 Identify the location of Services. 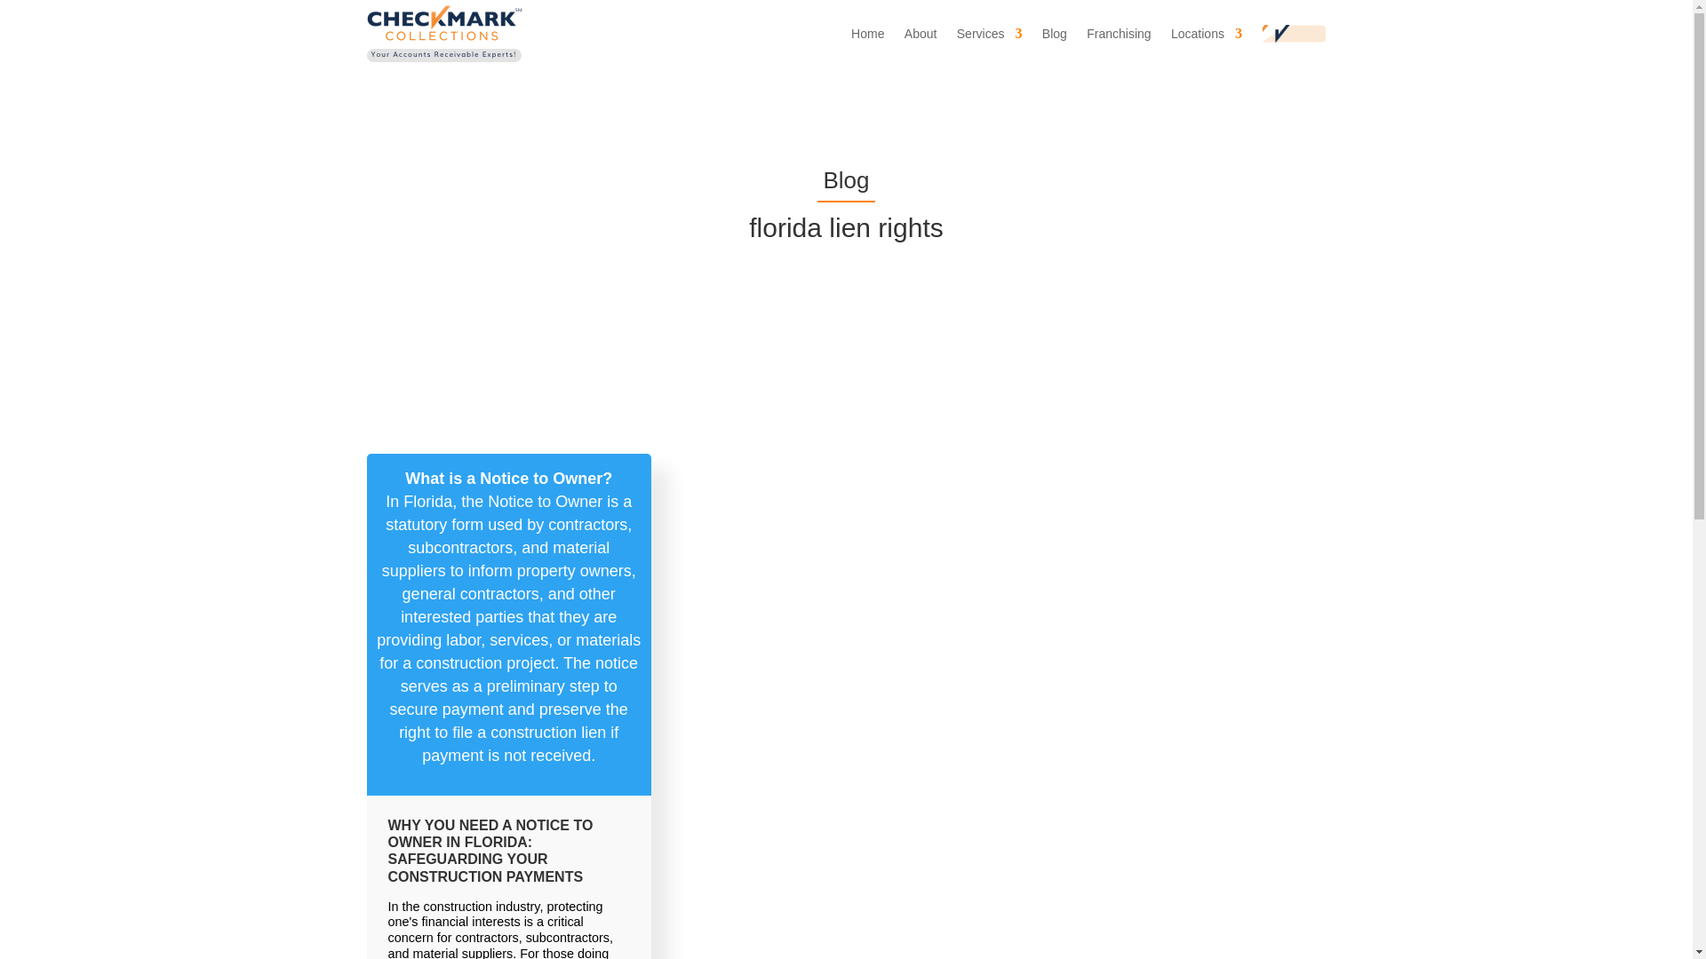
(990, 34).